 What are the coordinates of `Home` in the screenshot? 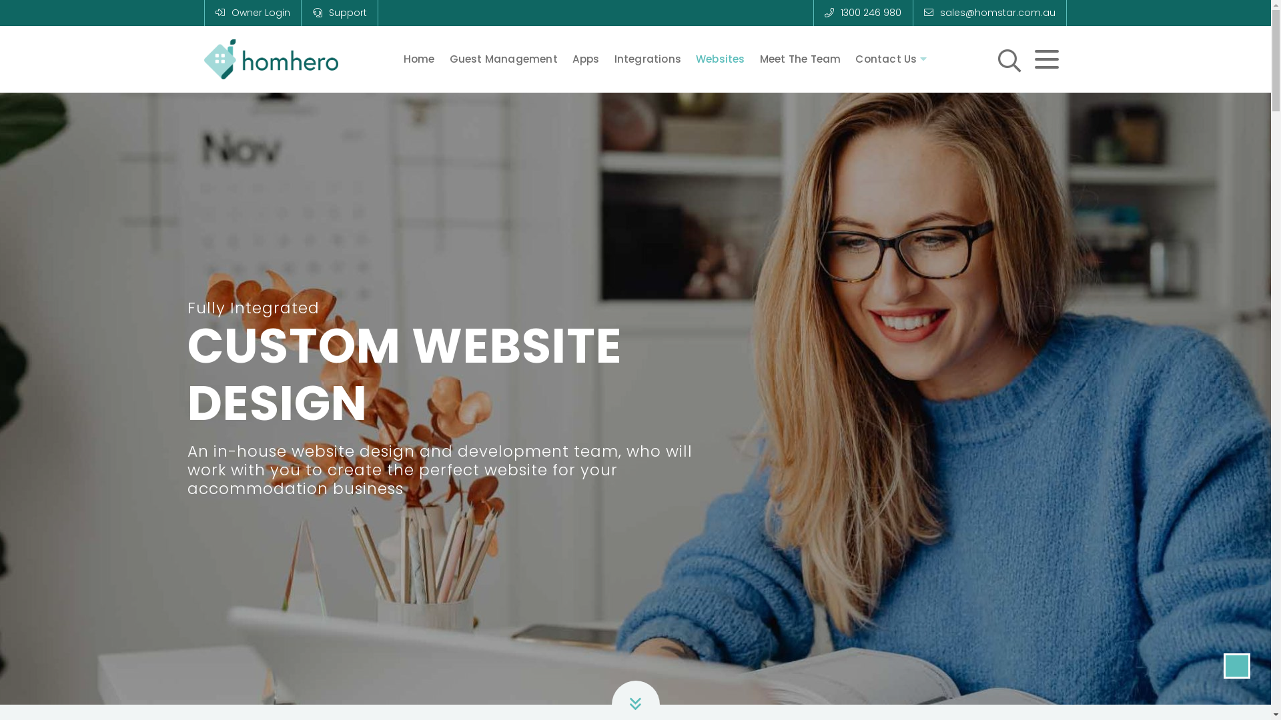 It's located at (419, 60).